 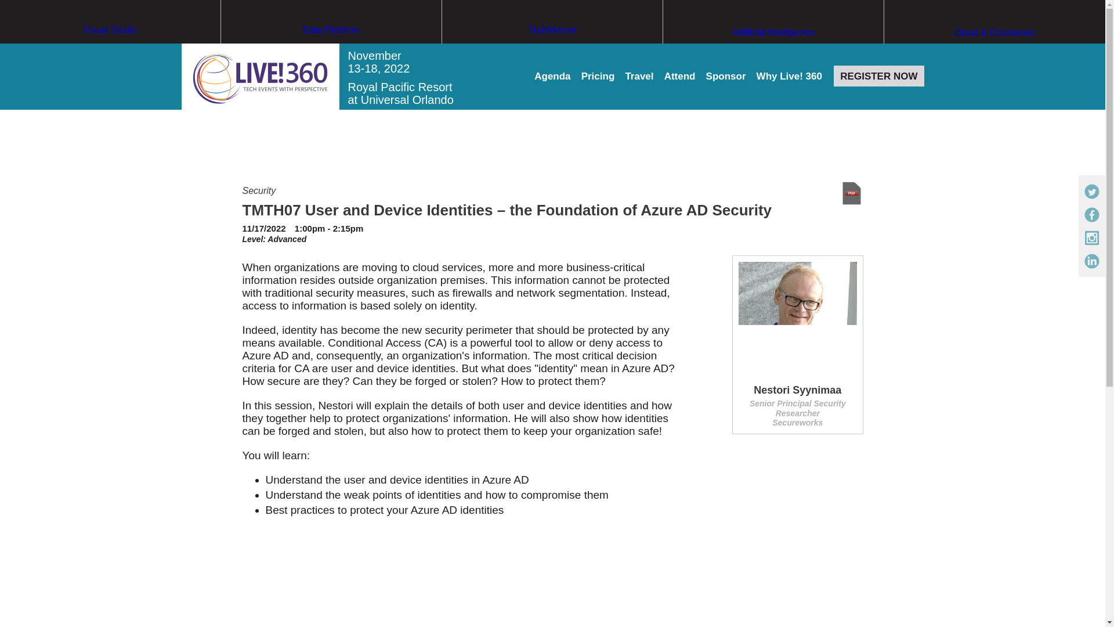 What do you see at coordinates (726, 77) in the screenshot?
I see `Sponsor` at bounding box center [726, 77].